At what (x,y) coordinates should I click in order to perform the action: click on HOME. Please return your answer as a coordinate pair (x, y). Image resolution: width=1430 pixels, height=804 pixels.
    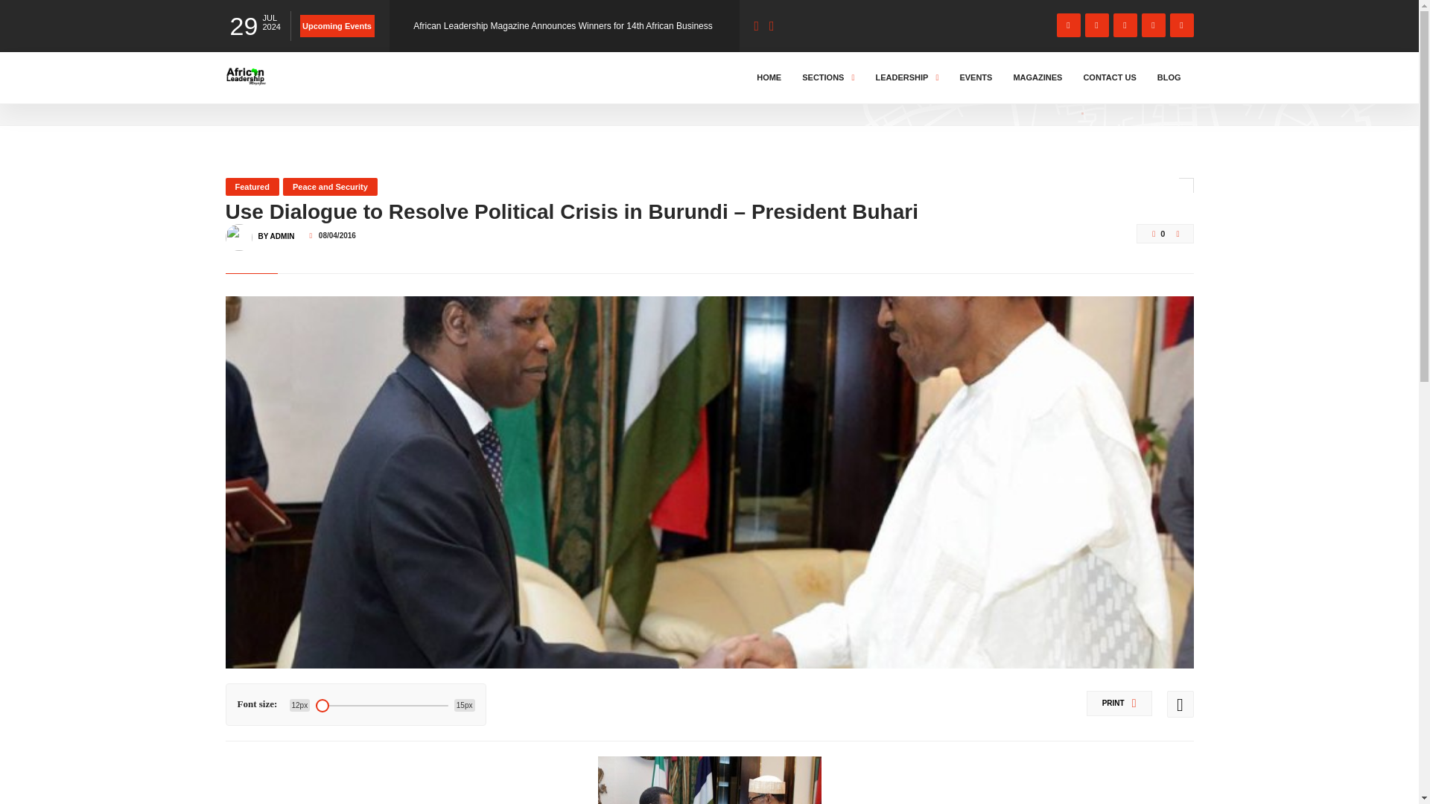
    Looking at the image, I should click on (242, 91).